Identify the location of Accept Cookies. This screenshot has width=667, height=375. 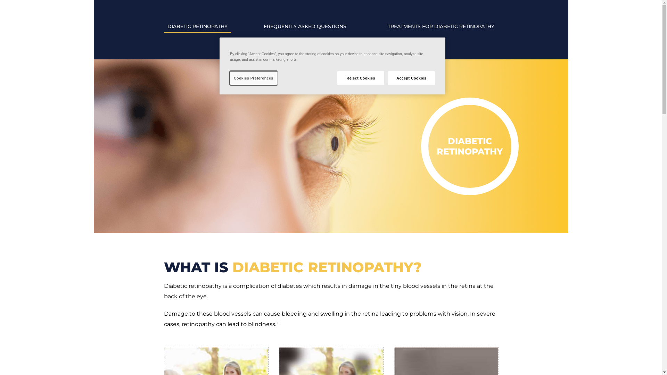
(411, 78).